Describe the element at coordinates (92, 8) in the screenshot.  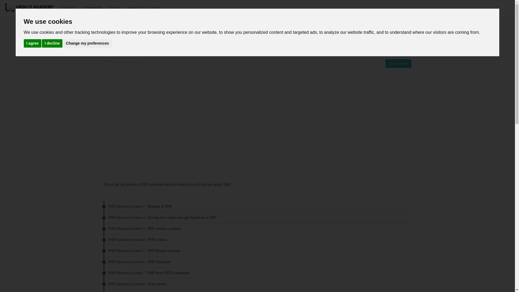
I see `COURSES` at that location.